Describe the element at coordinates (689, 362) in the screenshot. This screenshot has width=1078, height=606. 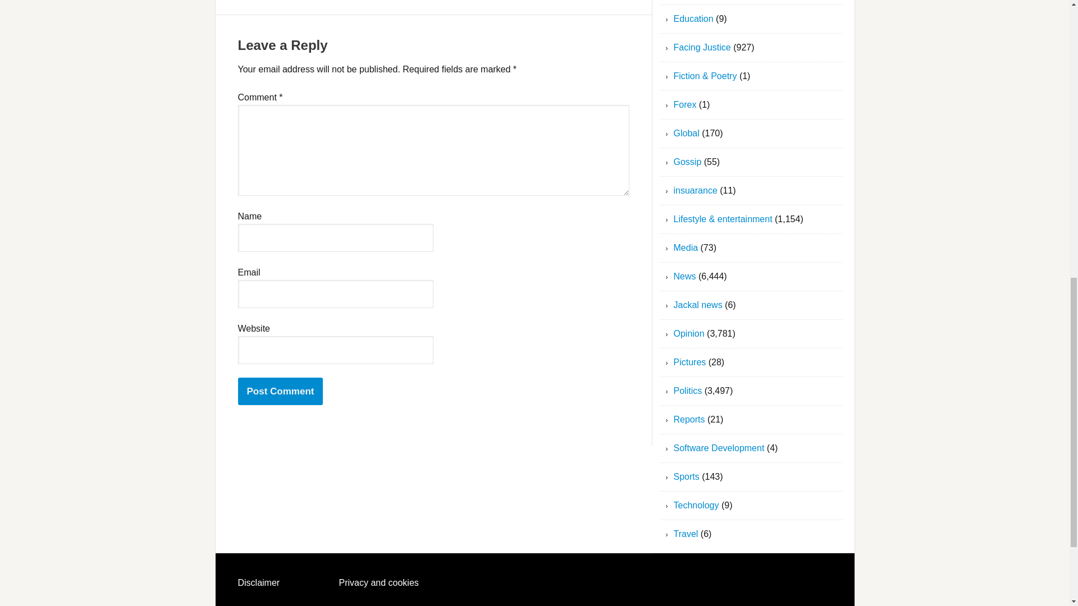
I see `Pictures` at that location.